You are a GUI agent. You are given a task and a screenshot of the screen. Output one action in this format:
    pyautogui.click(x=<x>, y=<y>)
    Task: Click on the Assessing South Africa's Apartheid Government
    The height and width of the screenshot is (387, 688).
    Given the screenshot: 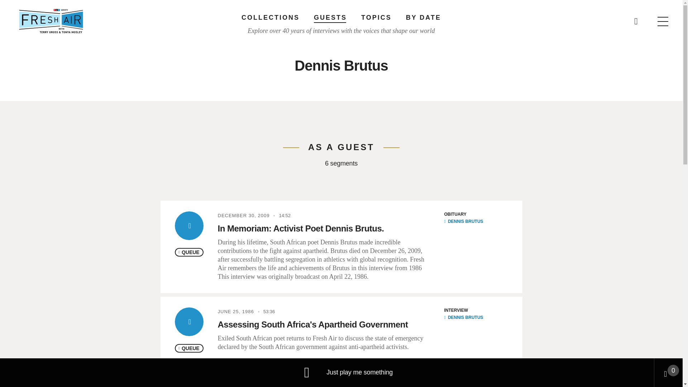 What is the action you would take?
    pyautogui.click(x=313, y=325)
    